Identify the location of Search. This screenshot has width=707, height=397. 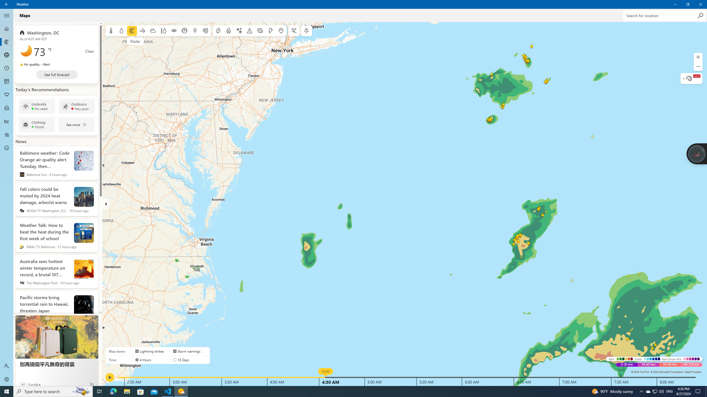
(700, 15).